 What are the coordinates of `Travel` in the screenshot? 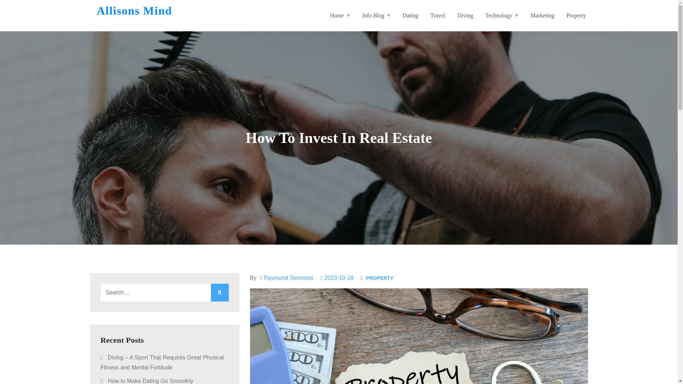 It's located at (438, 16).